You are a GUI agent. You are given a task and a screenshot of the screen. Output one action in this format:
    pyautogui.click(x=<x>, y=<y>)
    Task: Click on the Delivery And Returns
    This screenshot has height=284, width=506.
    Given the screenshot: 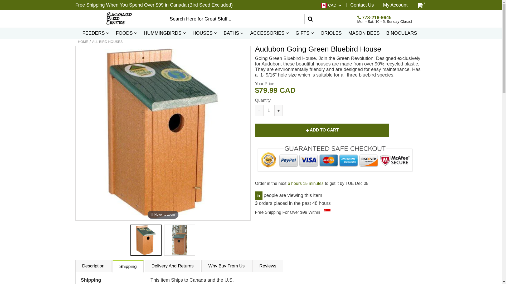 What is the action you would take?
    pyautogui.click(x=173, y=266)
    